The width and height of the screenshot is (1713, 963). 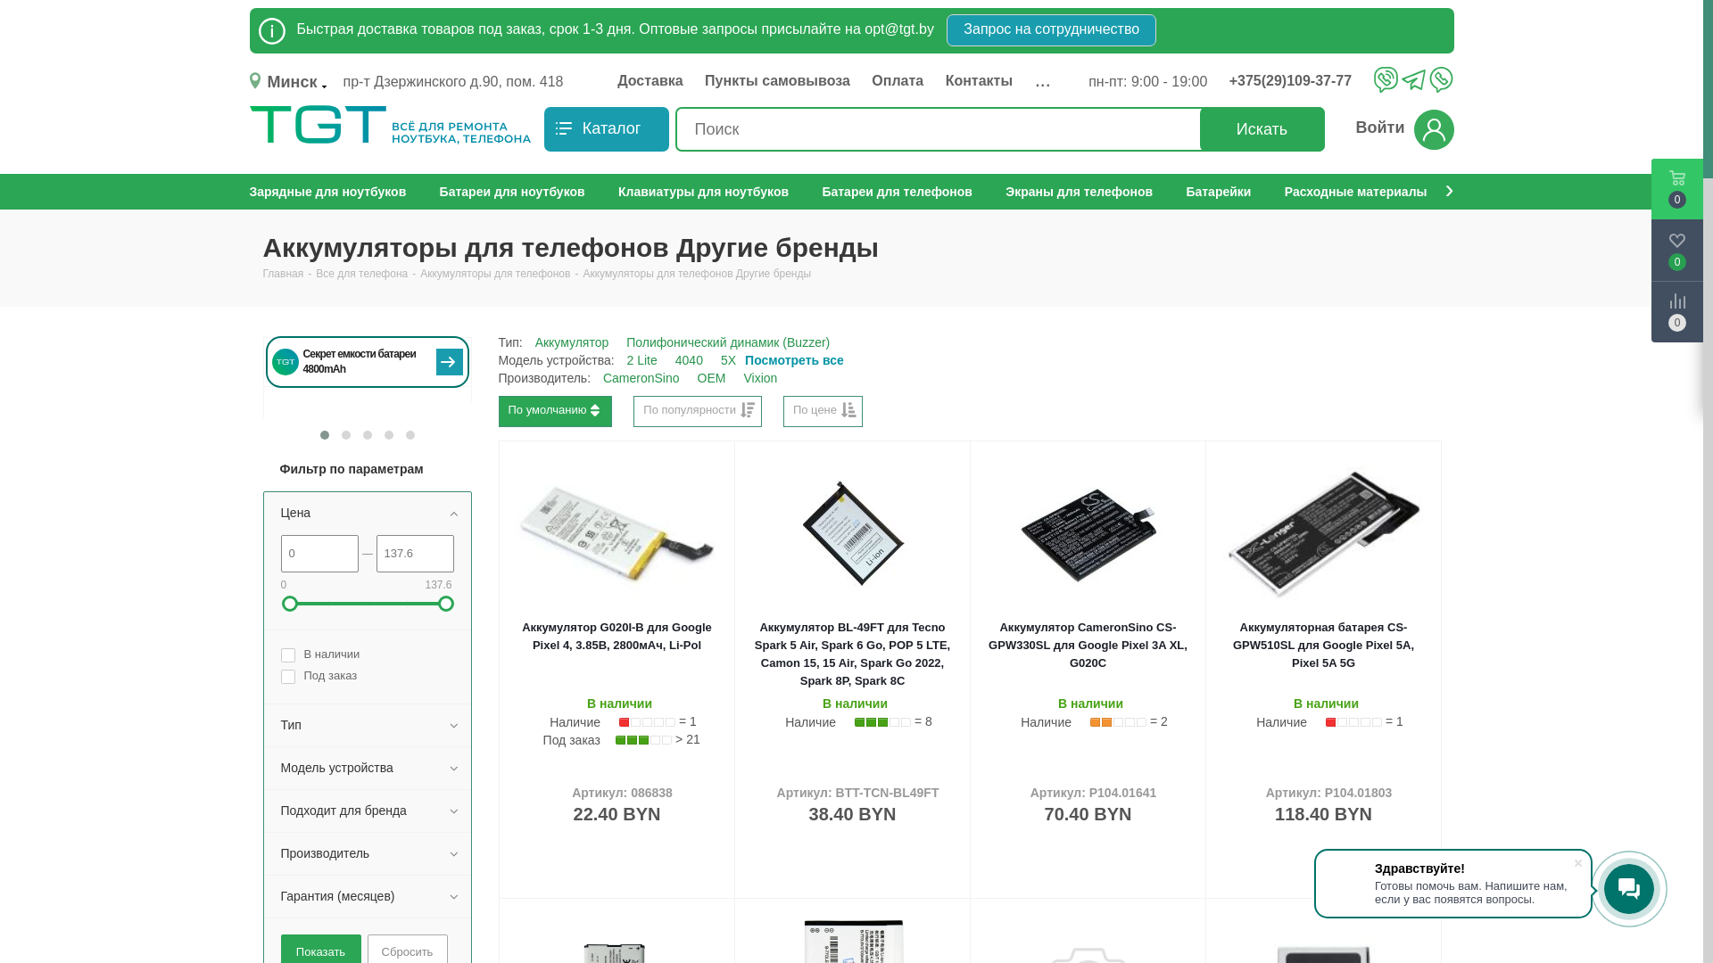 What do you see at coordinates (1442, 79) in the screenshot?
I see `whatsapp` at bounding box center [1442, 79].